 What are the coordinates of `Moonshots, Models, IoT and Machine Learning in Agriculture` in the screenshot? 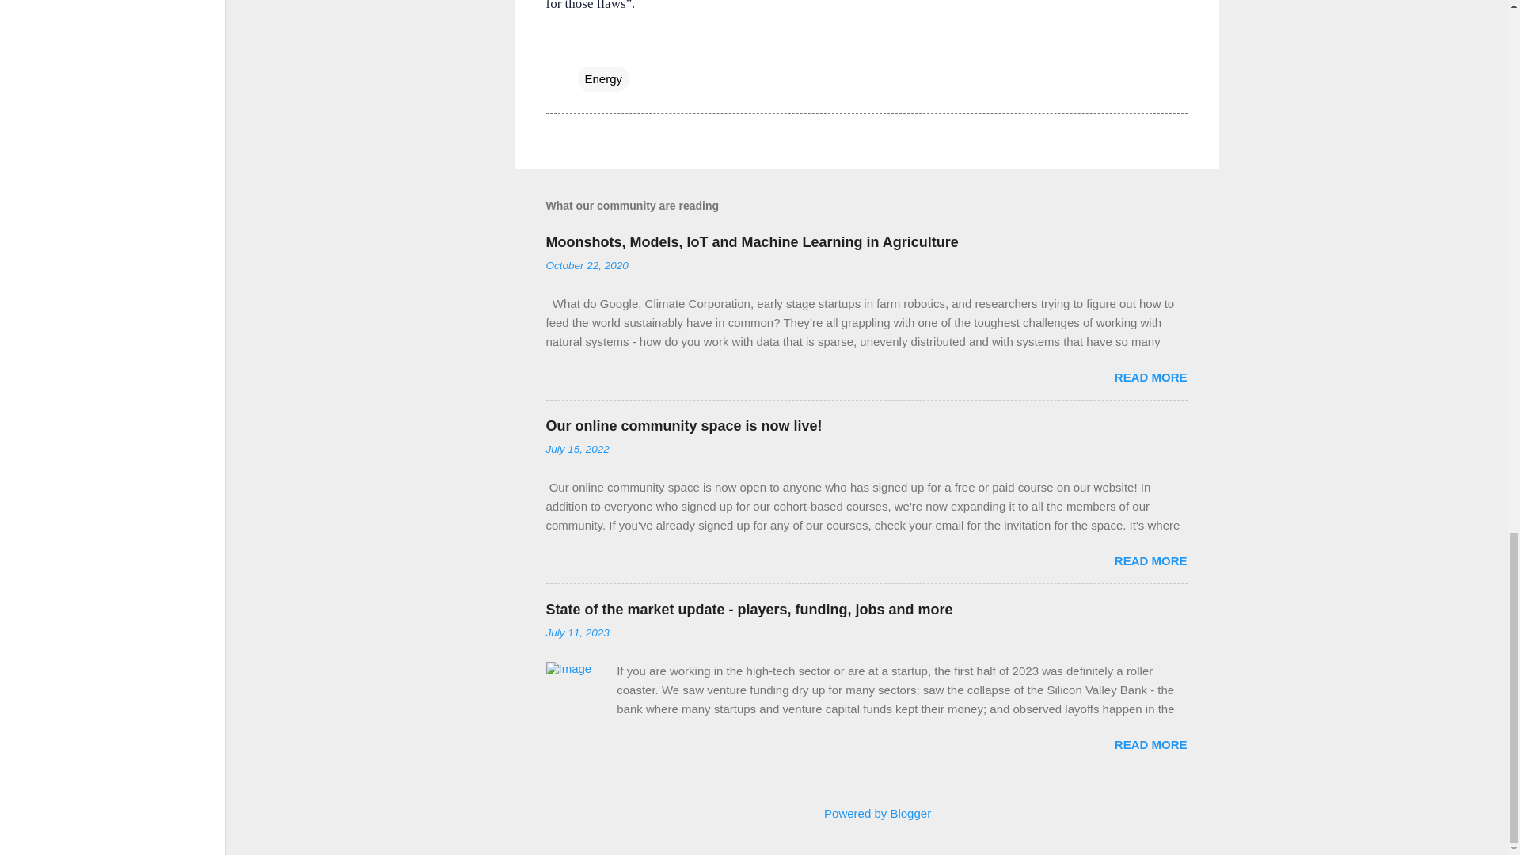 It's located at (752, 242).